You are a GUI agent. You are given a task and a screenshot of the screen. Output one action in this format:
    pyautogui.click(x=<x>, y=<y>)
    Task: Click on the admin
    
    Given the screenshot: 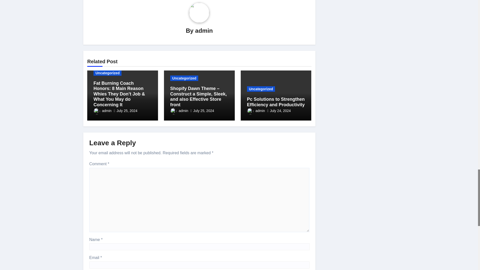 What is the action you would take?
    pyautogui.click(x=204, y=30)
    